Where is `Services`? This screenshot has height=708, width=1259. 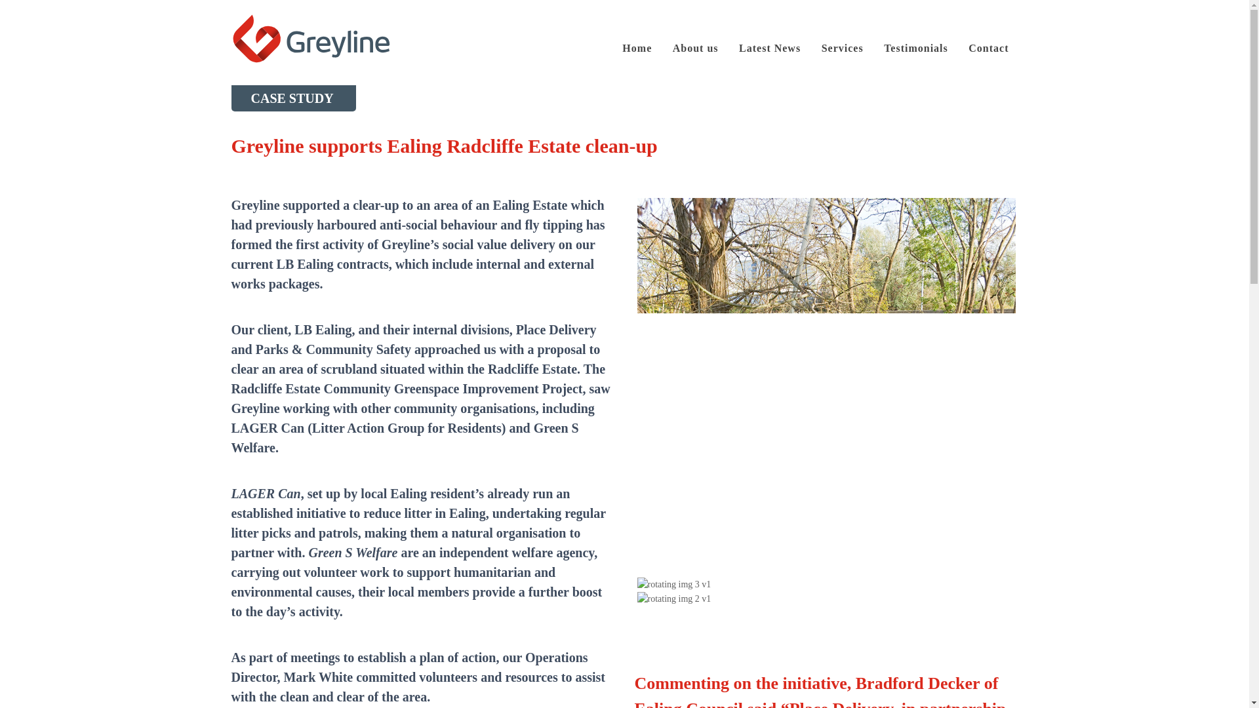
Services is located at coordinates (842, 49).